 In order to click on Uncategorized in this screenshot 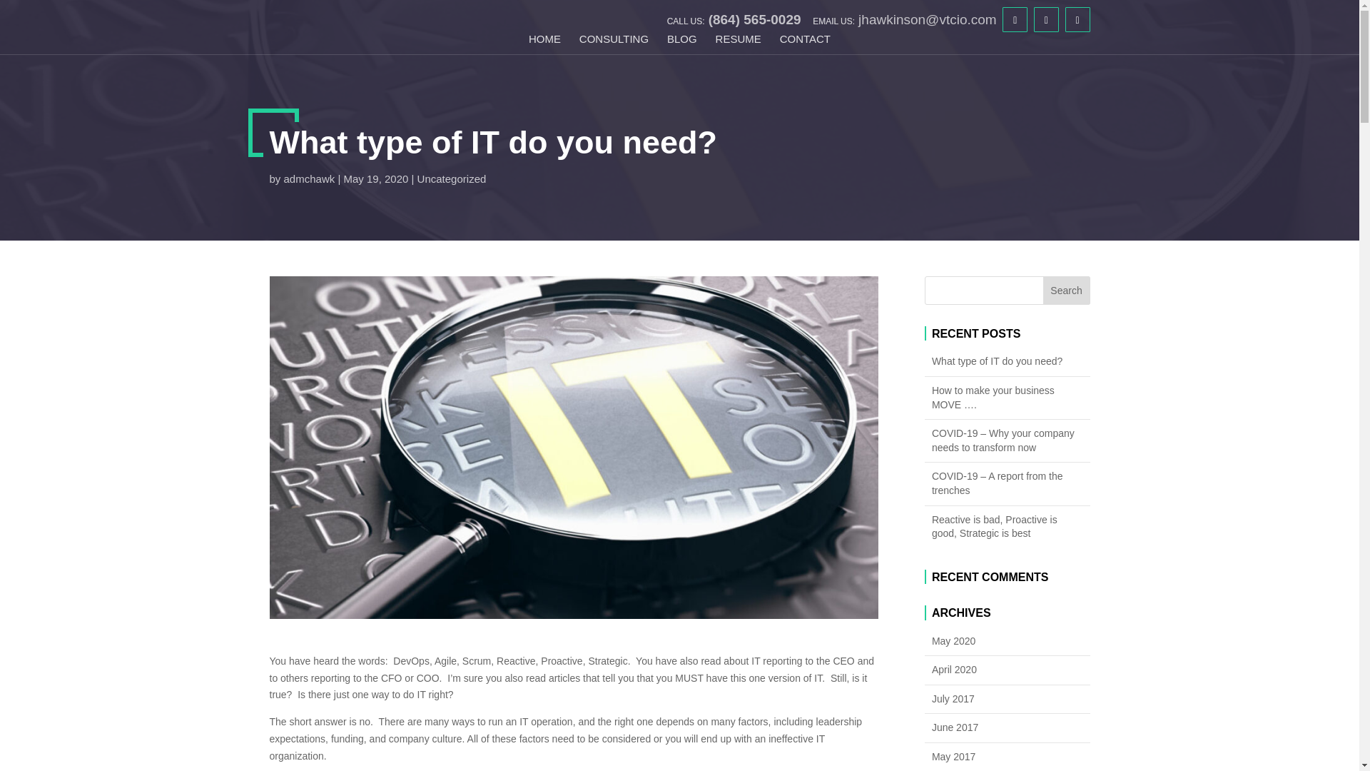, I will do `click(452, 178)`.